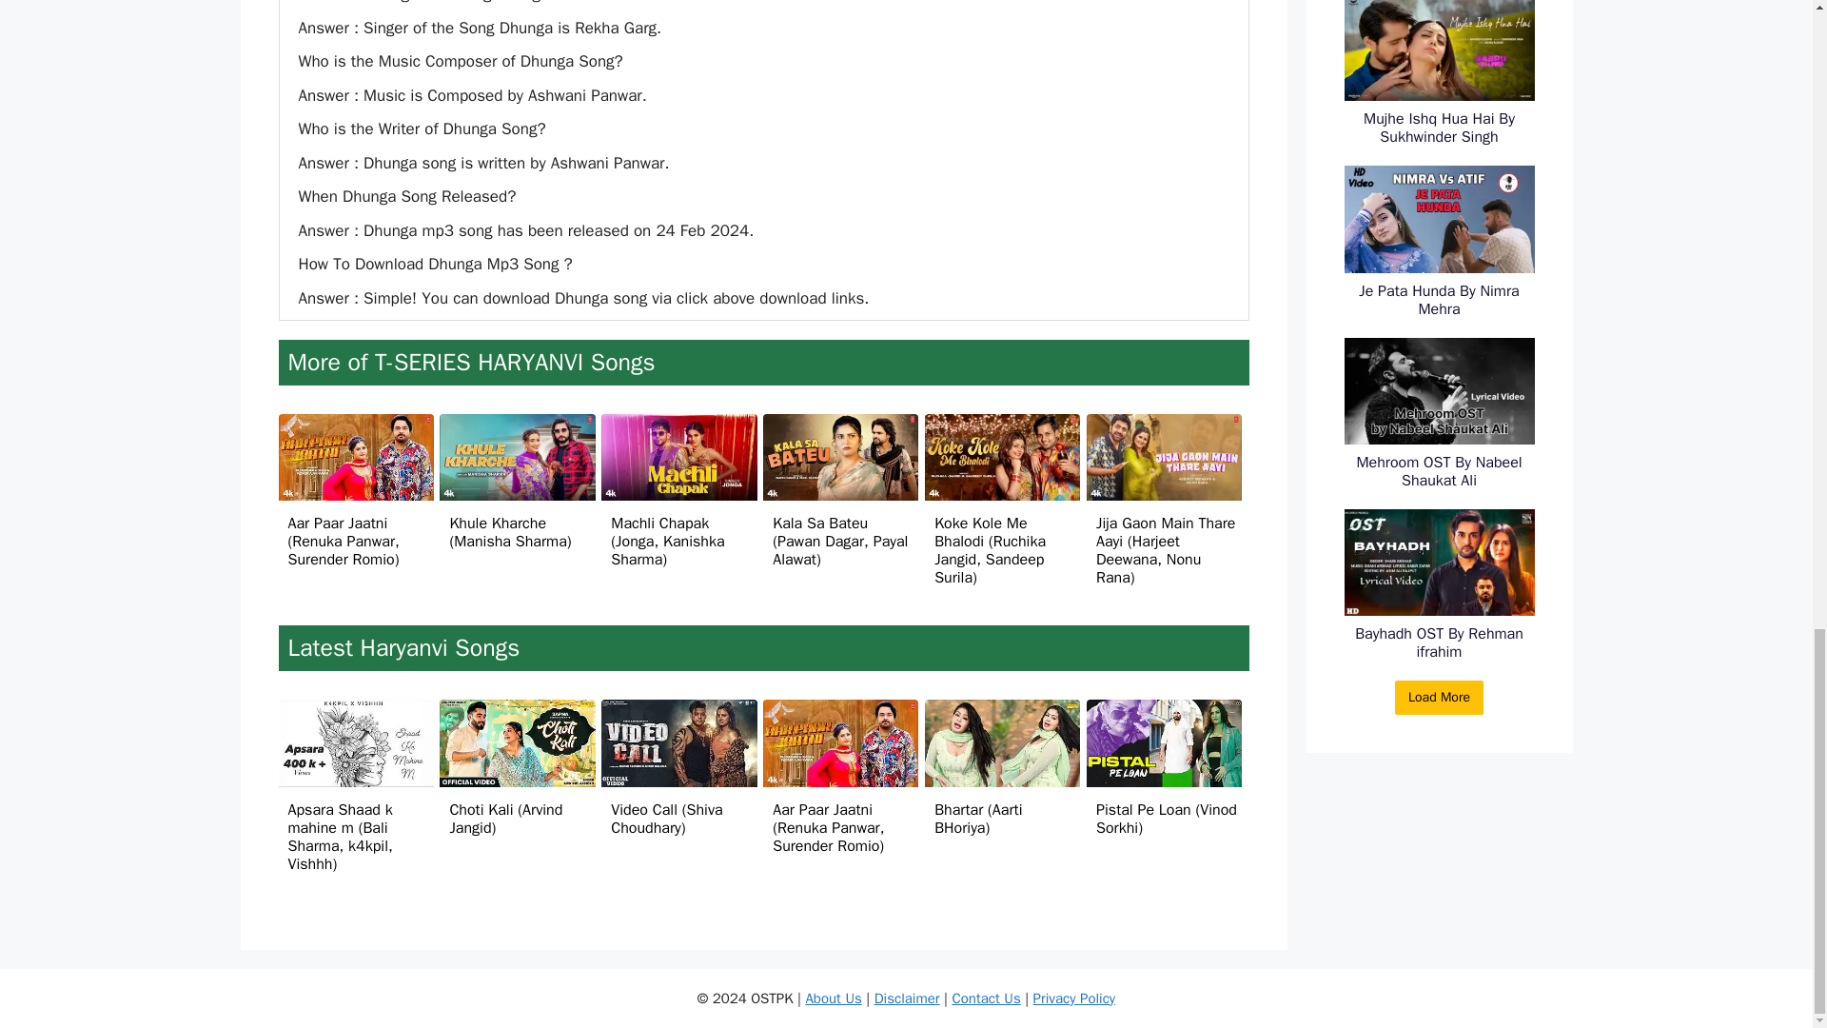  Describe the element at coordinates (678, 743) in the screenshot. I see `Video Call` at that location.